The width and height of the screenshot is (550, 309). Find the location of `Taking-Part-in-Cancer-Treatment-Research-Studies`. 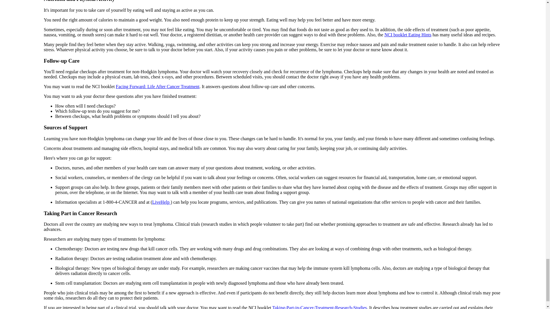

Taking-Part-in-Cancer-Treatment-Research-Studies is located at coordinates (319, 307).